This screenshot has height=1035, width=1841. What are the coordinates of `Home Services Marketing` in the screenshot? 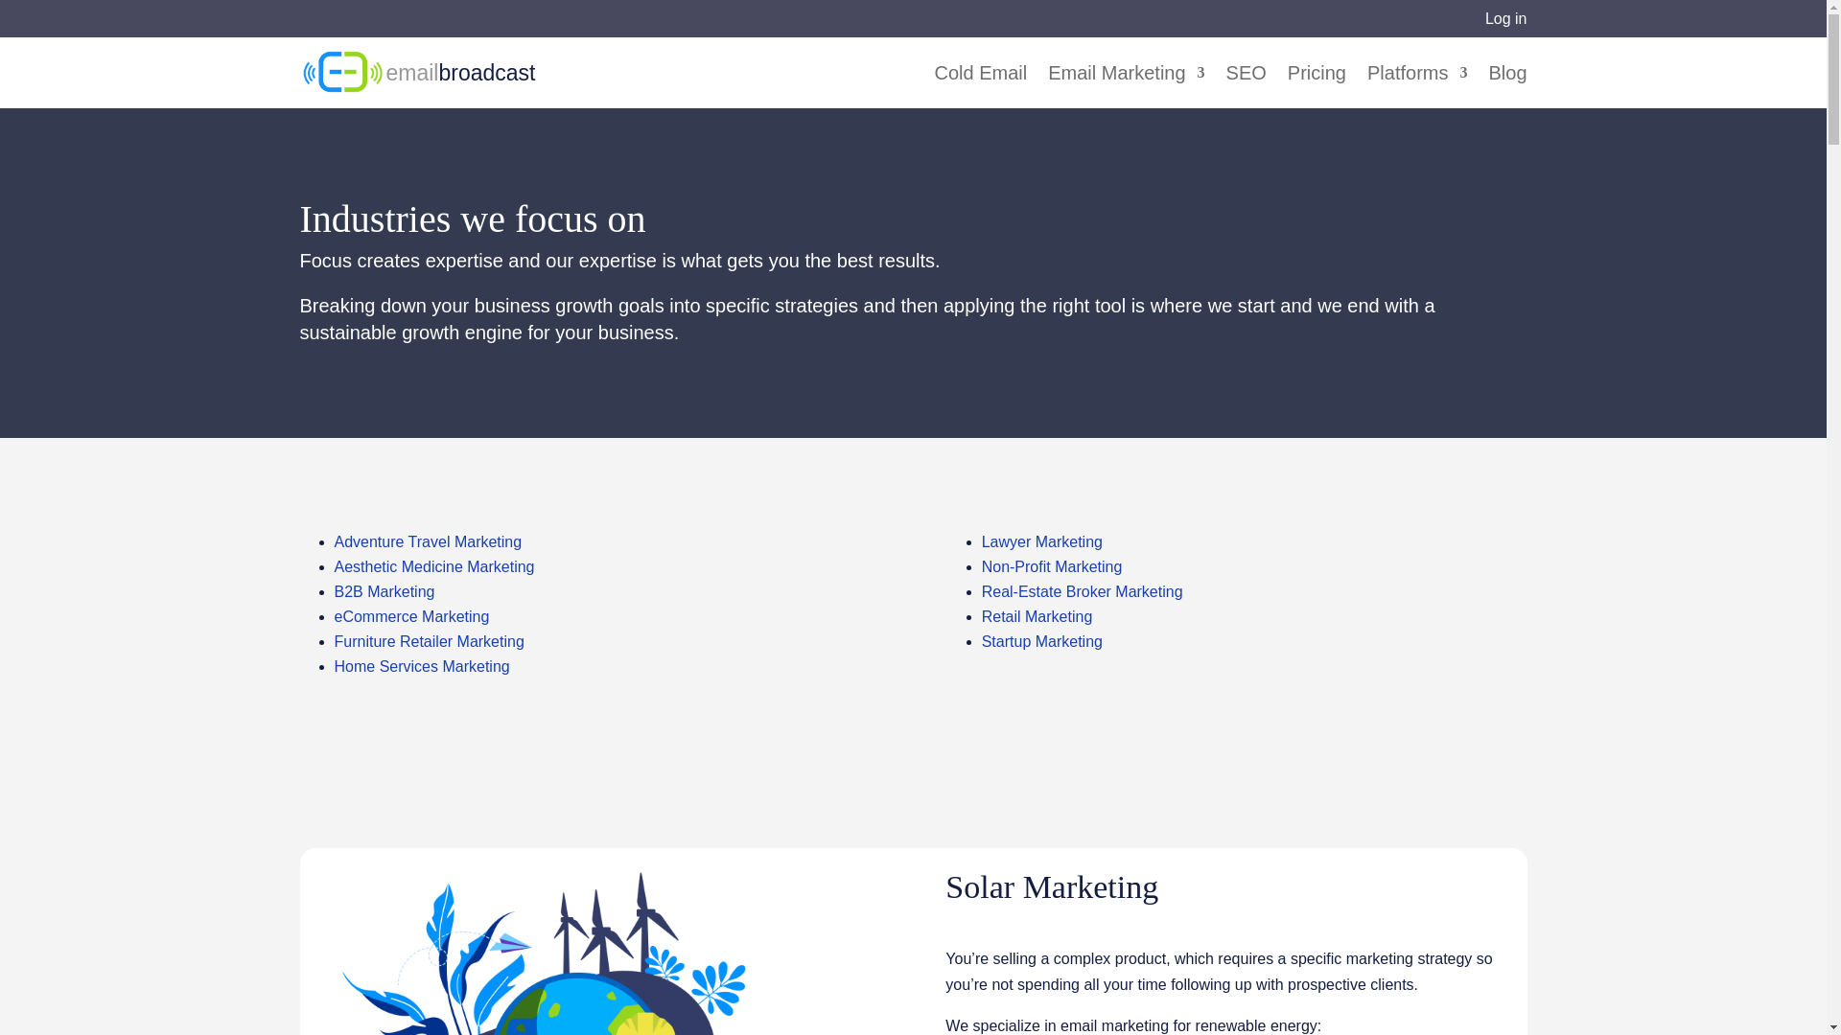 It's located at (421, 666).